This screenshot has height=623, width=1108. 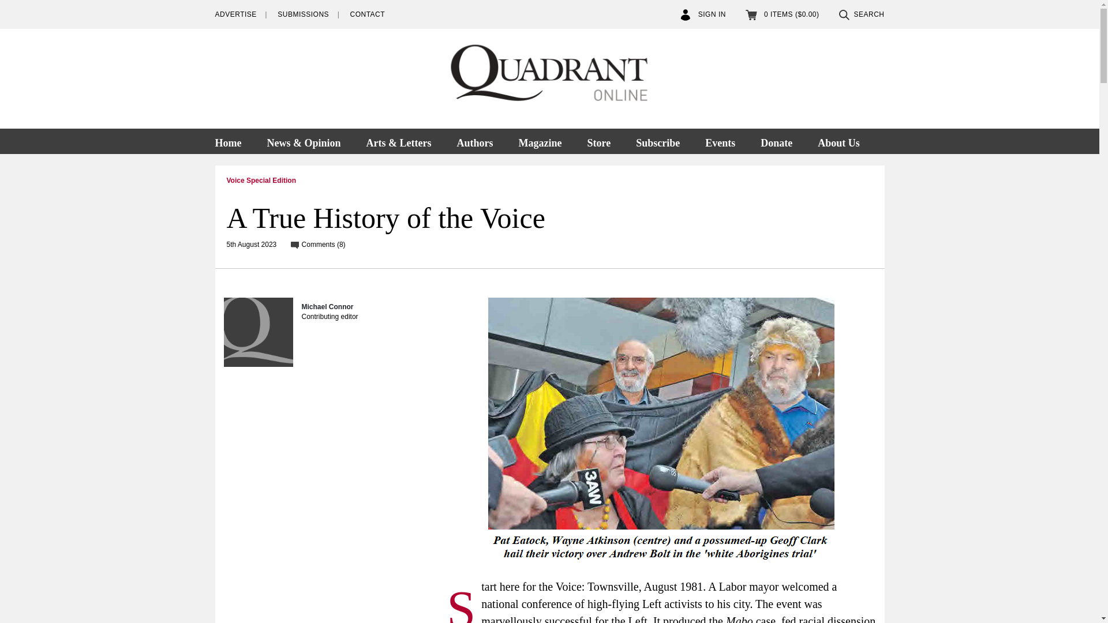 What do you see at coordinates (598, 141) in the screenshot?
I see `Store` at bounding box center [598, 141].